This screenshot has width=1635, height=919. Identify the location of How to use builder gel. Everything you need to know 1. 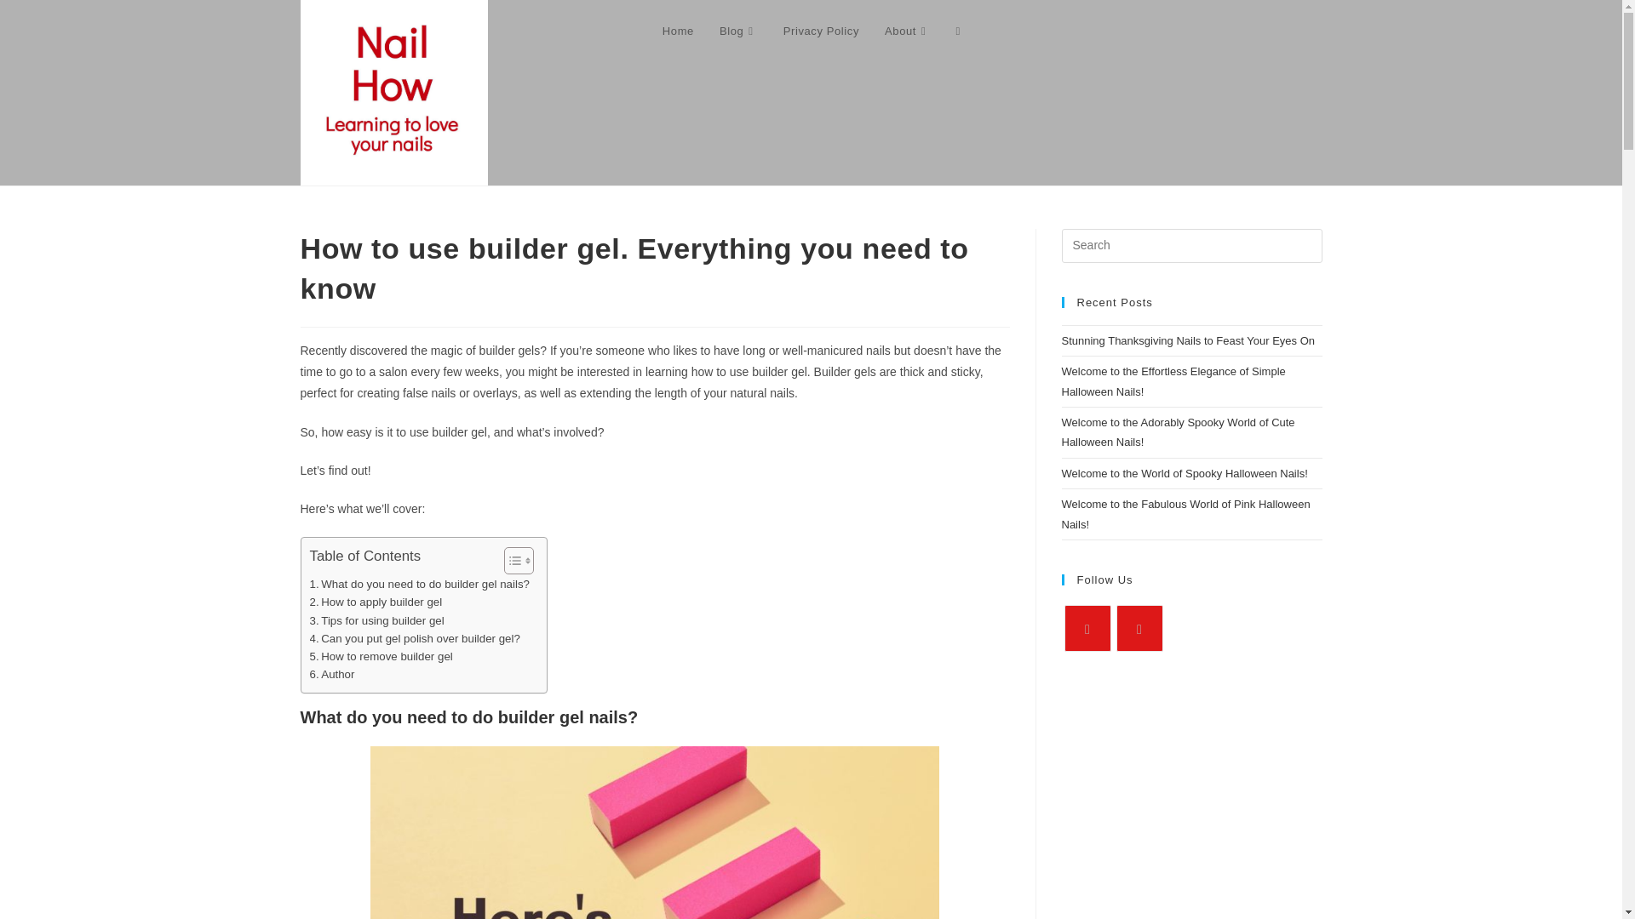
(654, 832).